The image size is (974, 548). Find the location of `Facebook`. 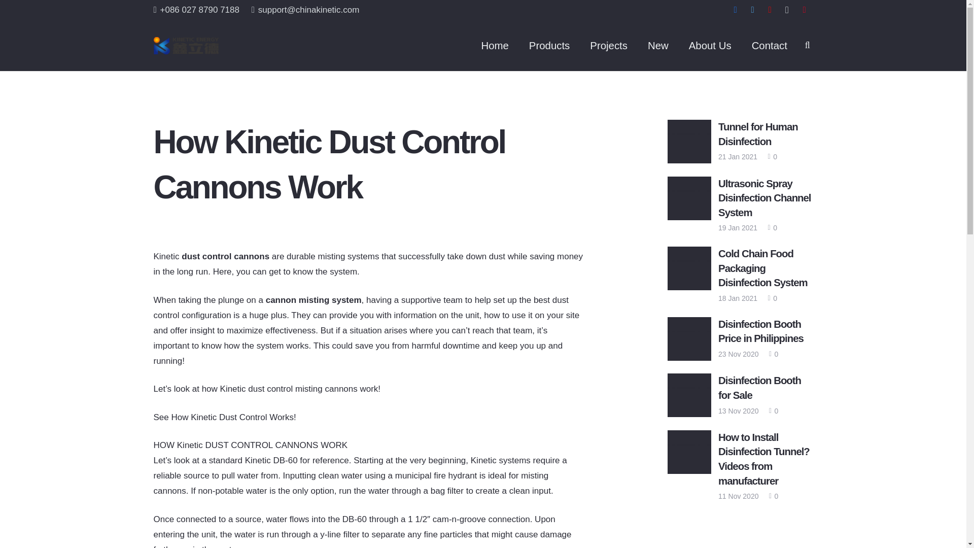

Facebook is located at coordinates (735, 10).